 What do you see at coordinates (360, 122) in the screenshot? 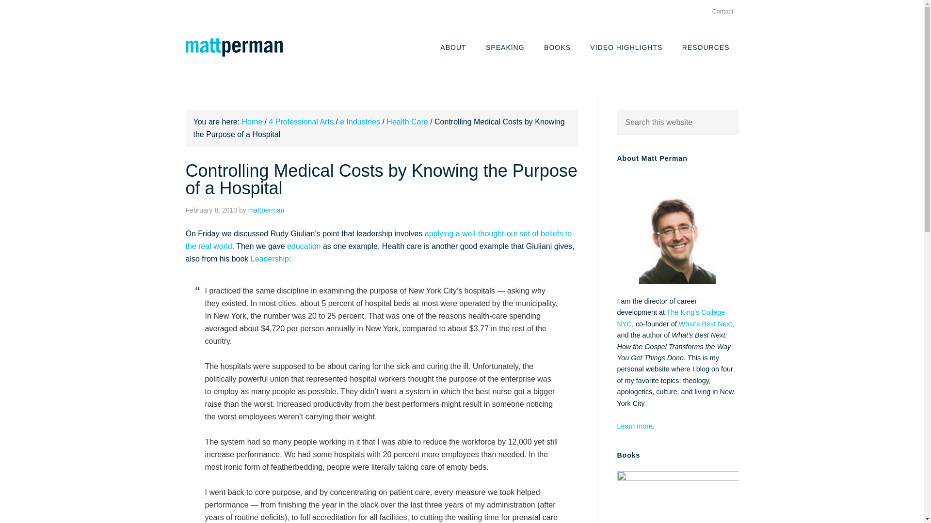
I see `e Industries` at bounding box center [360, 122].